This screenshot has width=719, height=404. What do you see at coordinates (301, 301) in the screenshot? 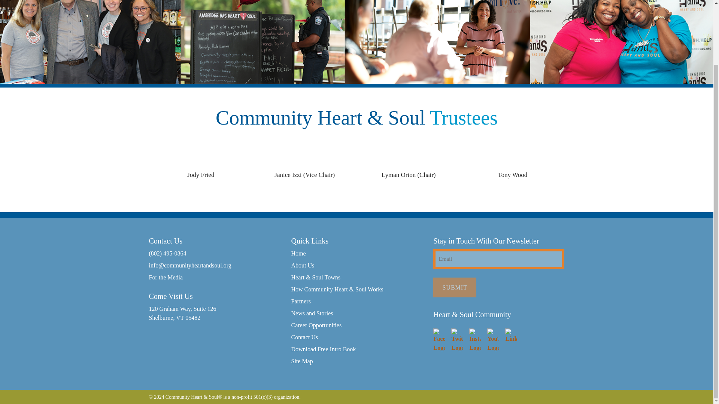
I see `Partners` at bounding box center [301, 301].